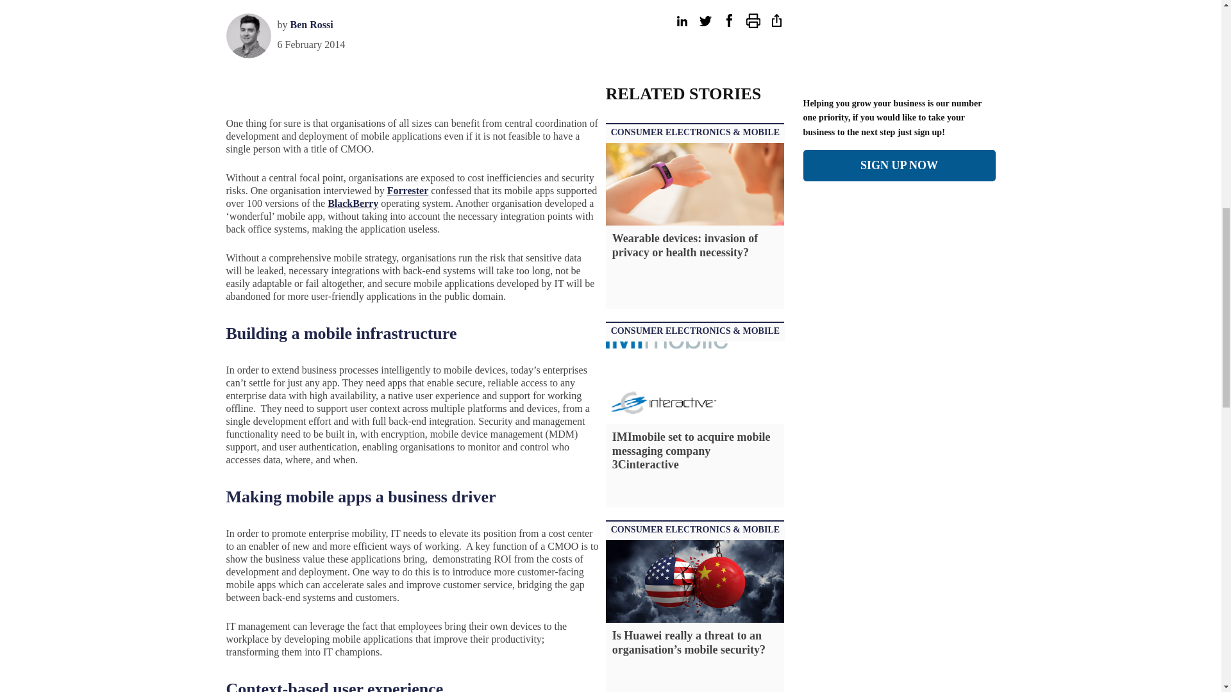  I want to click on Share on LinkedIn, so click(681, 21).